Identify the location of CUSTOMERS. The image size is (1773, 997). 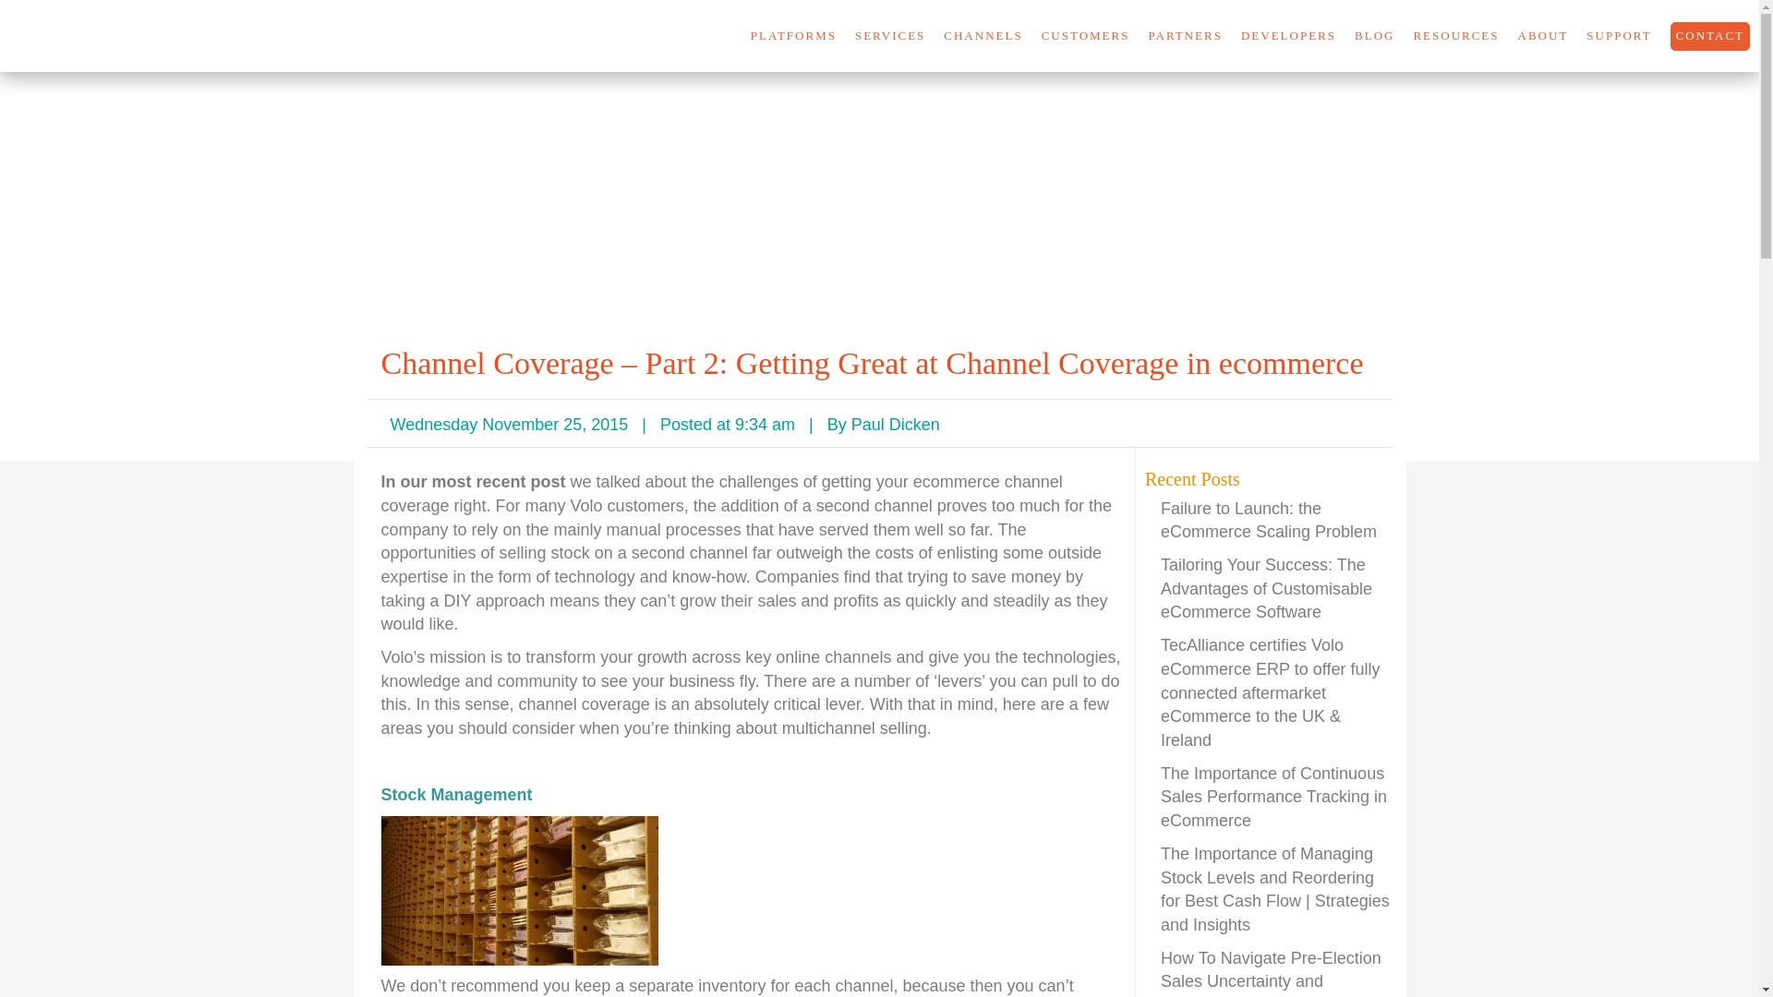
(1086, 36).